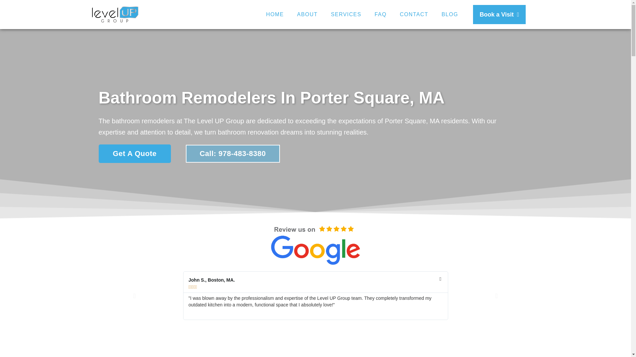 Image resolution: width=636 pixels, height=357 pixels. I want to click on Get A Quote, so click(134, 153).